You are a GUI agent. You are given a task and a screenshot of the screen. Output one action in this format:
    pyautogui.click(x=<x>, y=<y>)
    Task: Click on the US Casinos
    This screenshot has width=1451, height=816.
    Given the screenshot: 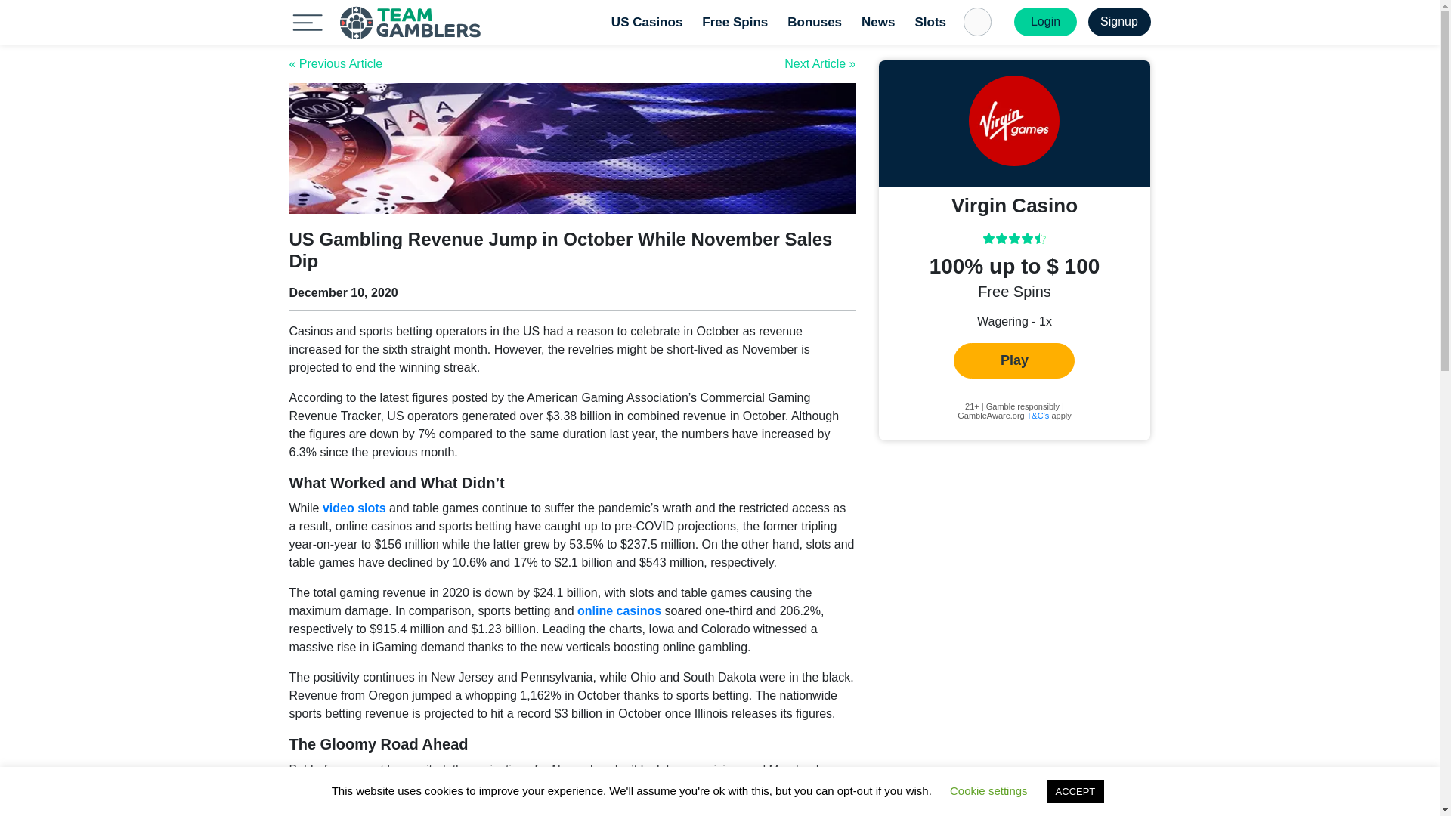 What is the action you would take?
    pyautogui.click(x=647, y=22)
    